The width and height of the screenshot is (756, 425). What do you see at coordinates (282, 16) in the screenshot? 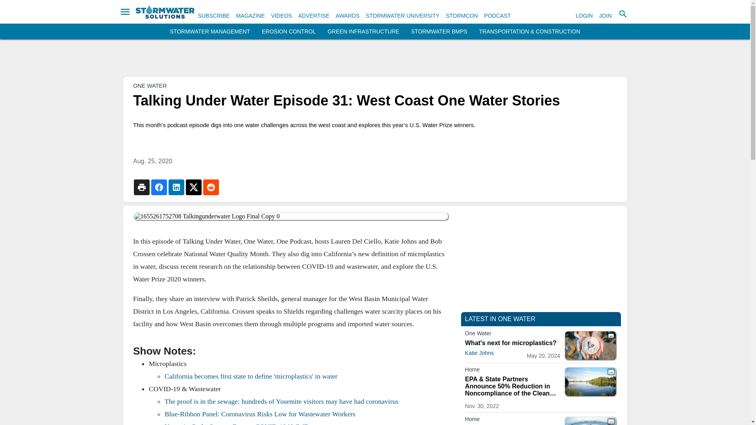
I see `VIDEOS` at bounding box center [282, 16].